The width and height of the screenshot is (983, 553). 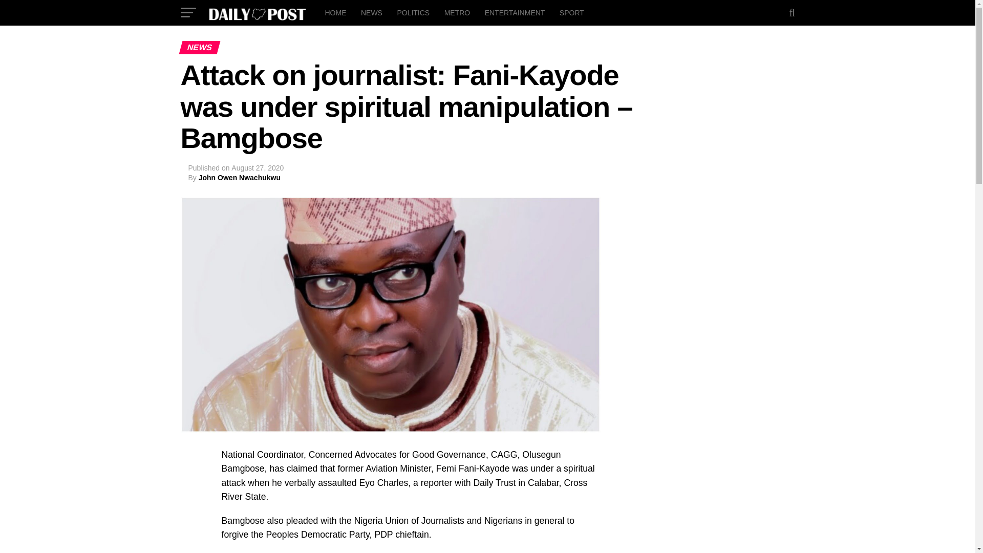 I want to click on ENTERTAINMENT, so click(x=515, y=12).